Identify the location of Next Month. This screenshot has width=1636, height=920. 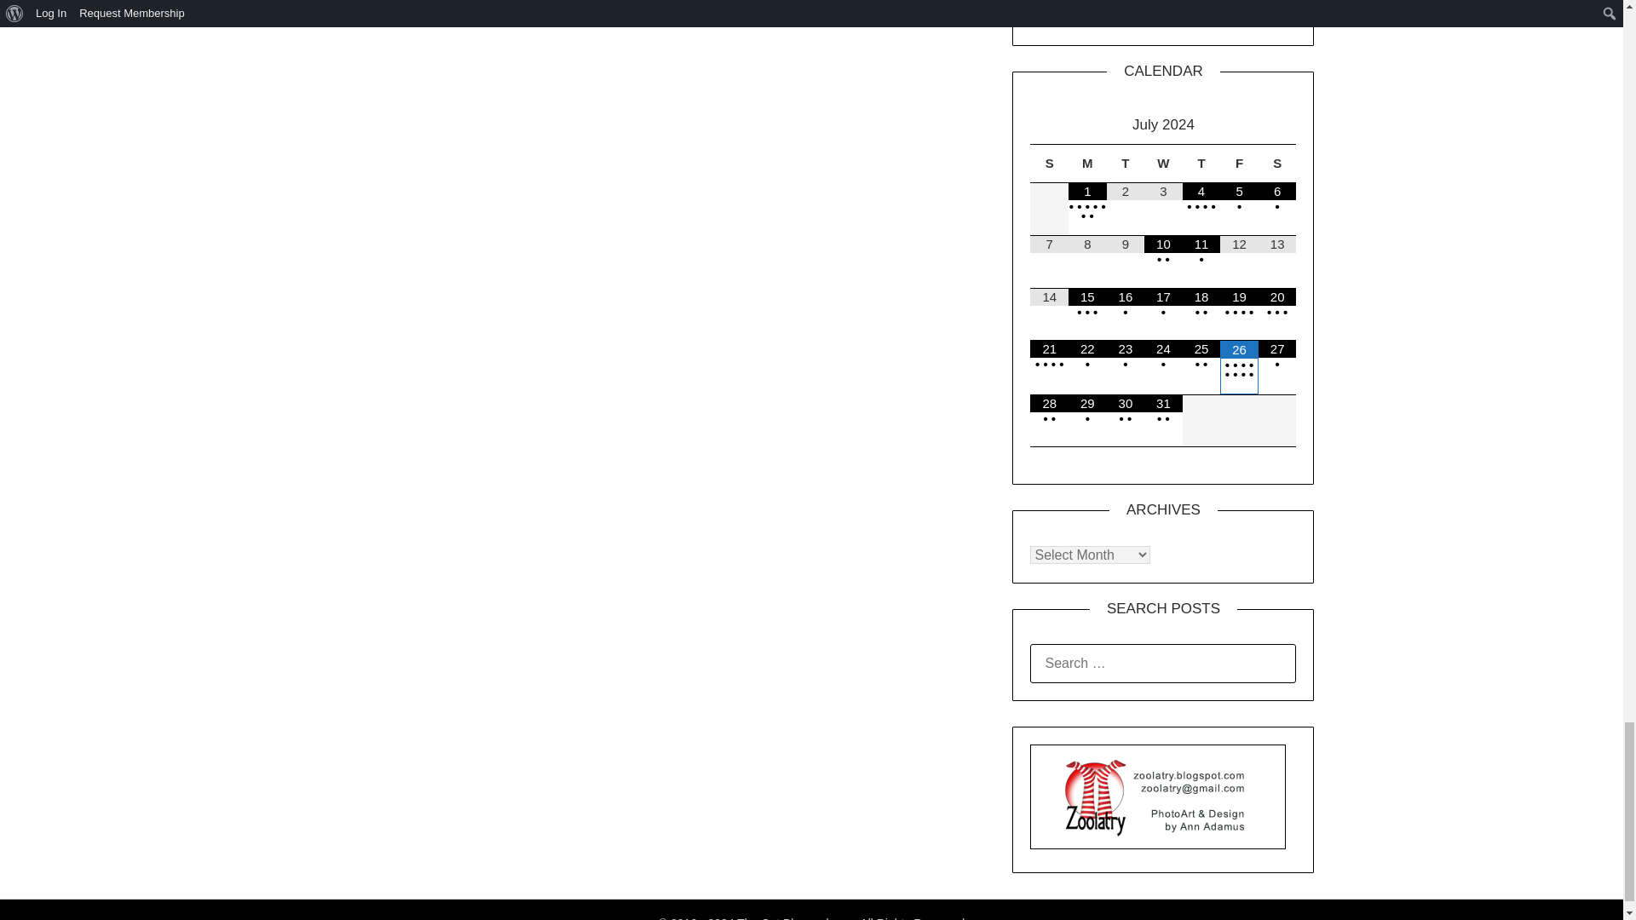
(1277, 124).